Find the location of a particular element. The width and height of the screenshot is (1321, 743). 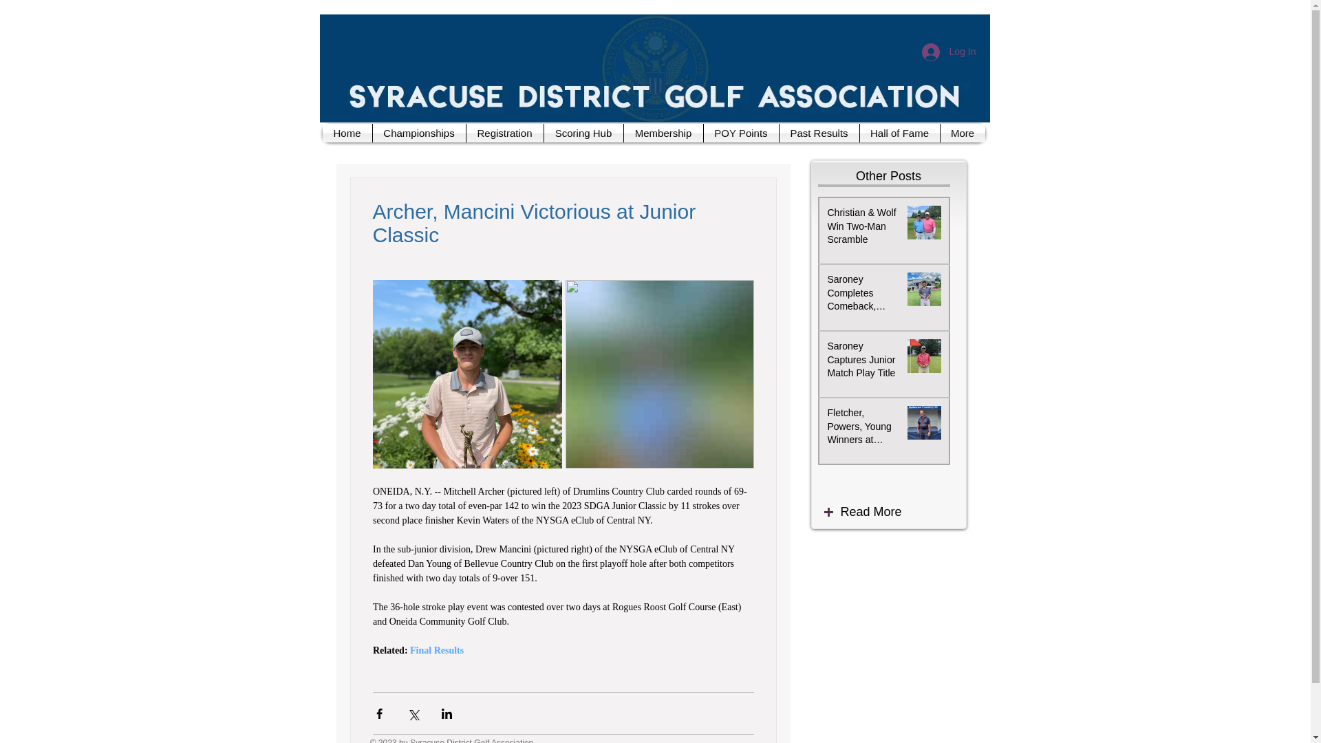

Scoring Hub is located at coordinates (582, 133).